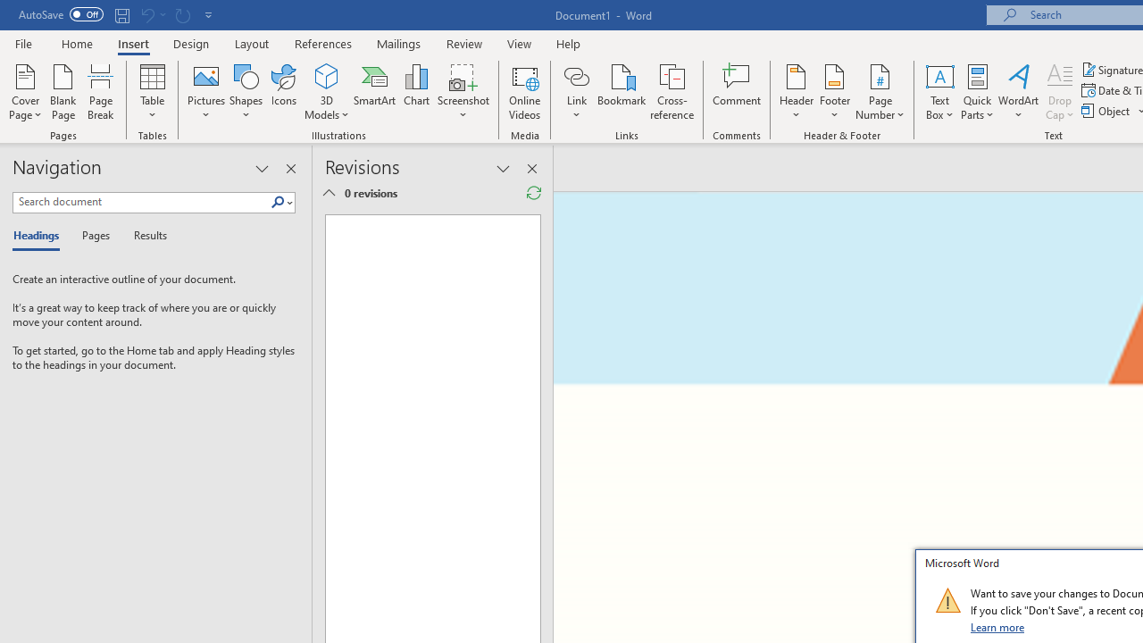  I want to click on 3D Models, so click(327, 75).